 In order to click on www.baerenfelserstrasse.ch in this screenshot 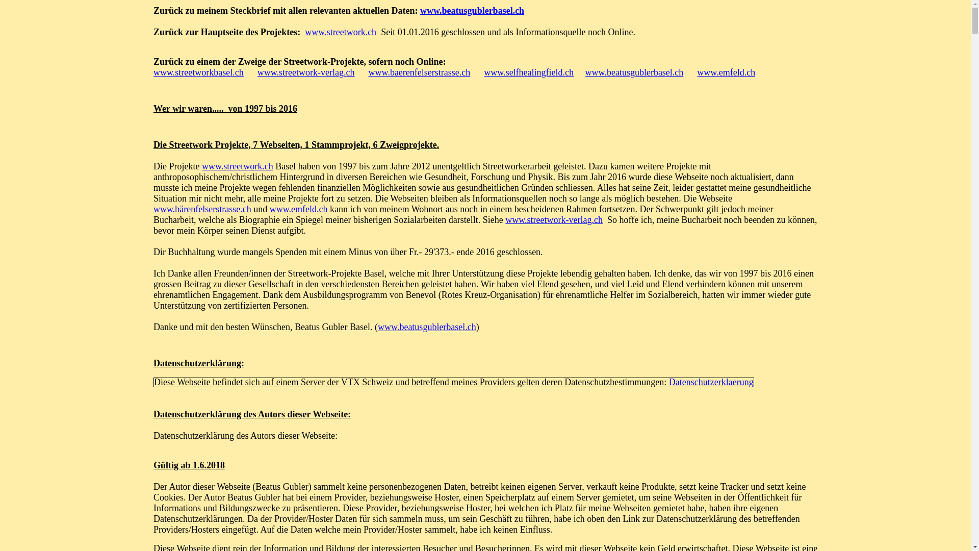, I will do `click(420, 72)`.